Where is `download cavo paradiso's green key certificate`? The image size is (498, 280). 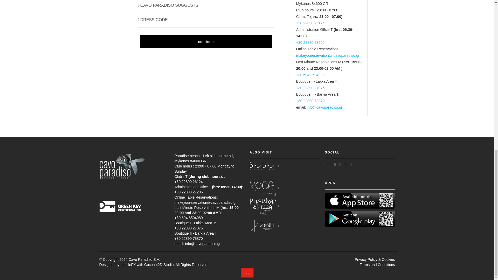 download cavo paradiso's green key certificate is located at coordinates (122, 200).